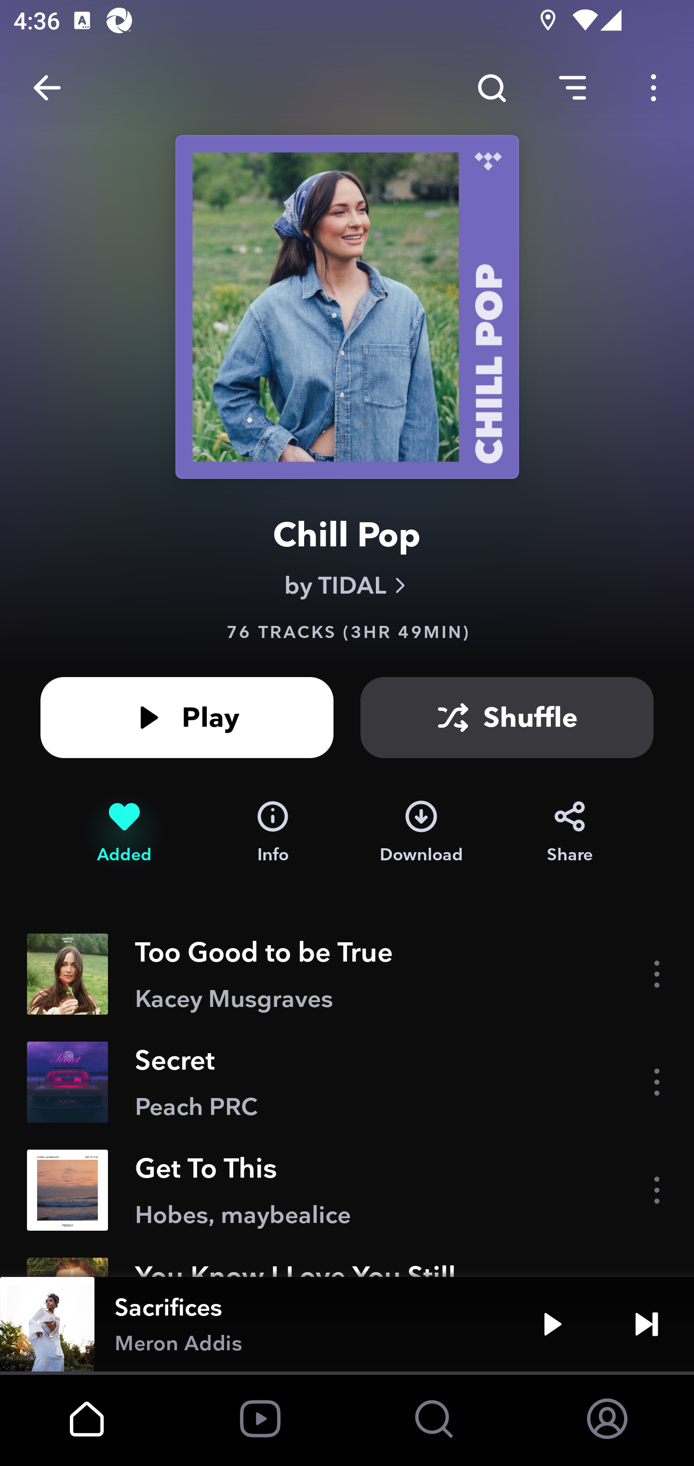 The height and width of the screenshot is (1466, 694). I want to click on Download, so click(421, 832).